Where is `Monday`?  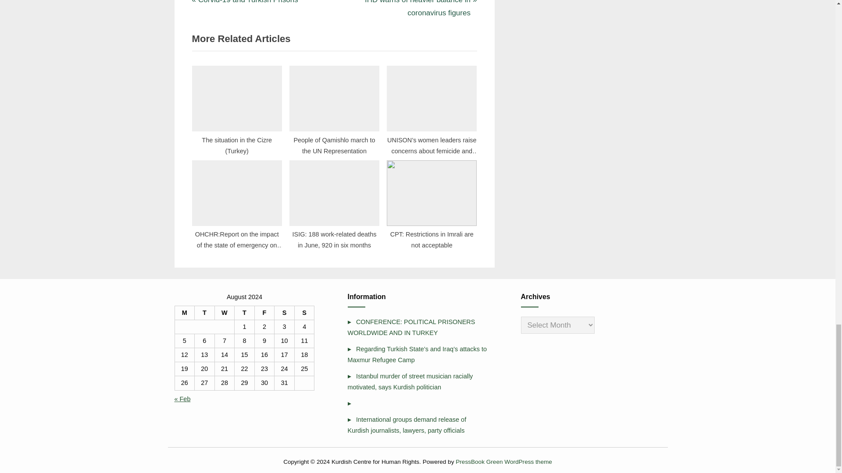 Monday is located at coordinates (184, 313).